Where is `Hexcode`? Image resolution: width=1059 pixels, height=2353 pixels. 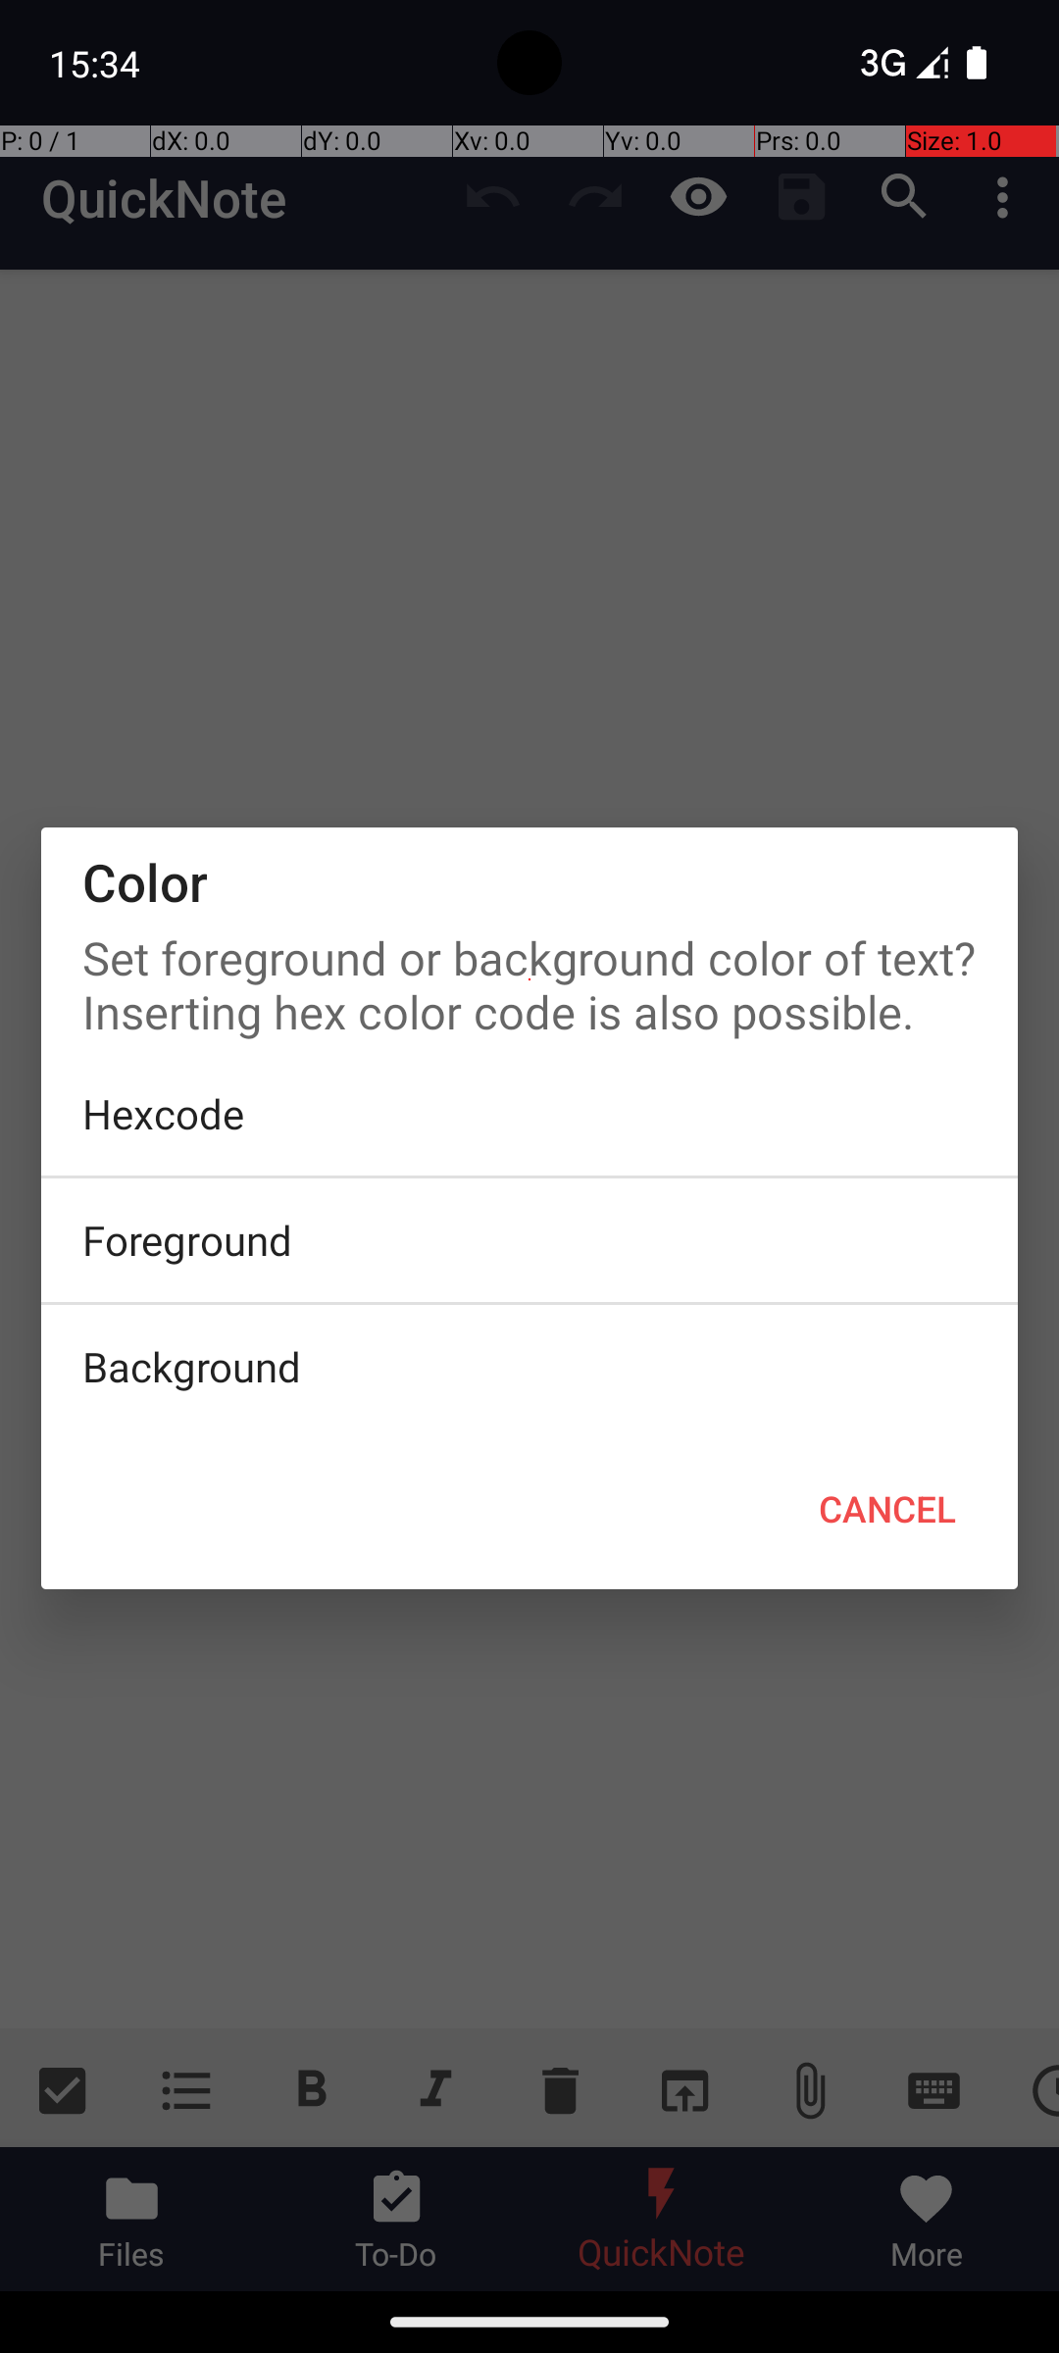
Hexcode is located at coordinates (529, 1114).